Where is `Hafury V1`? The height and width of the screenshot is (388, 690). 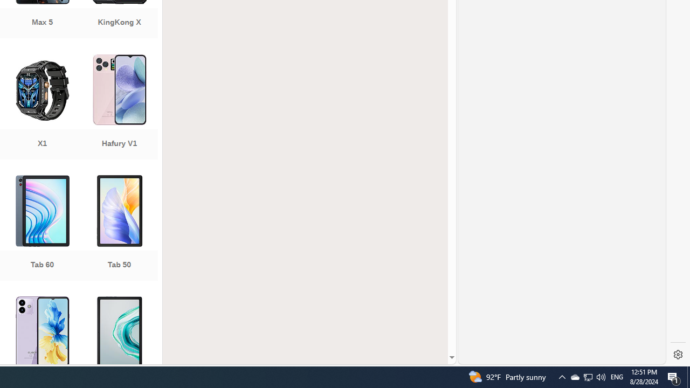
Hafury V1 is located at coordinates (119, 108).